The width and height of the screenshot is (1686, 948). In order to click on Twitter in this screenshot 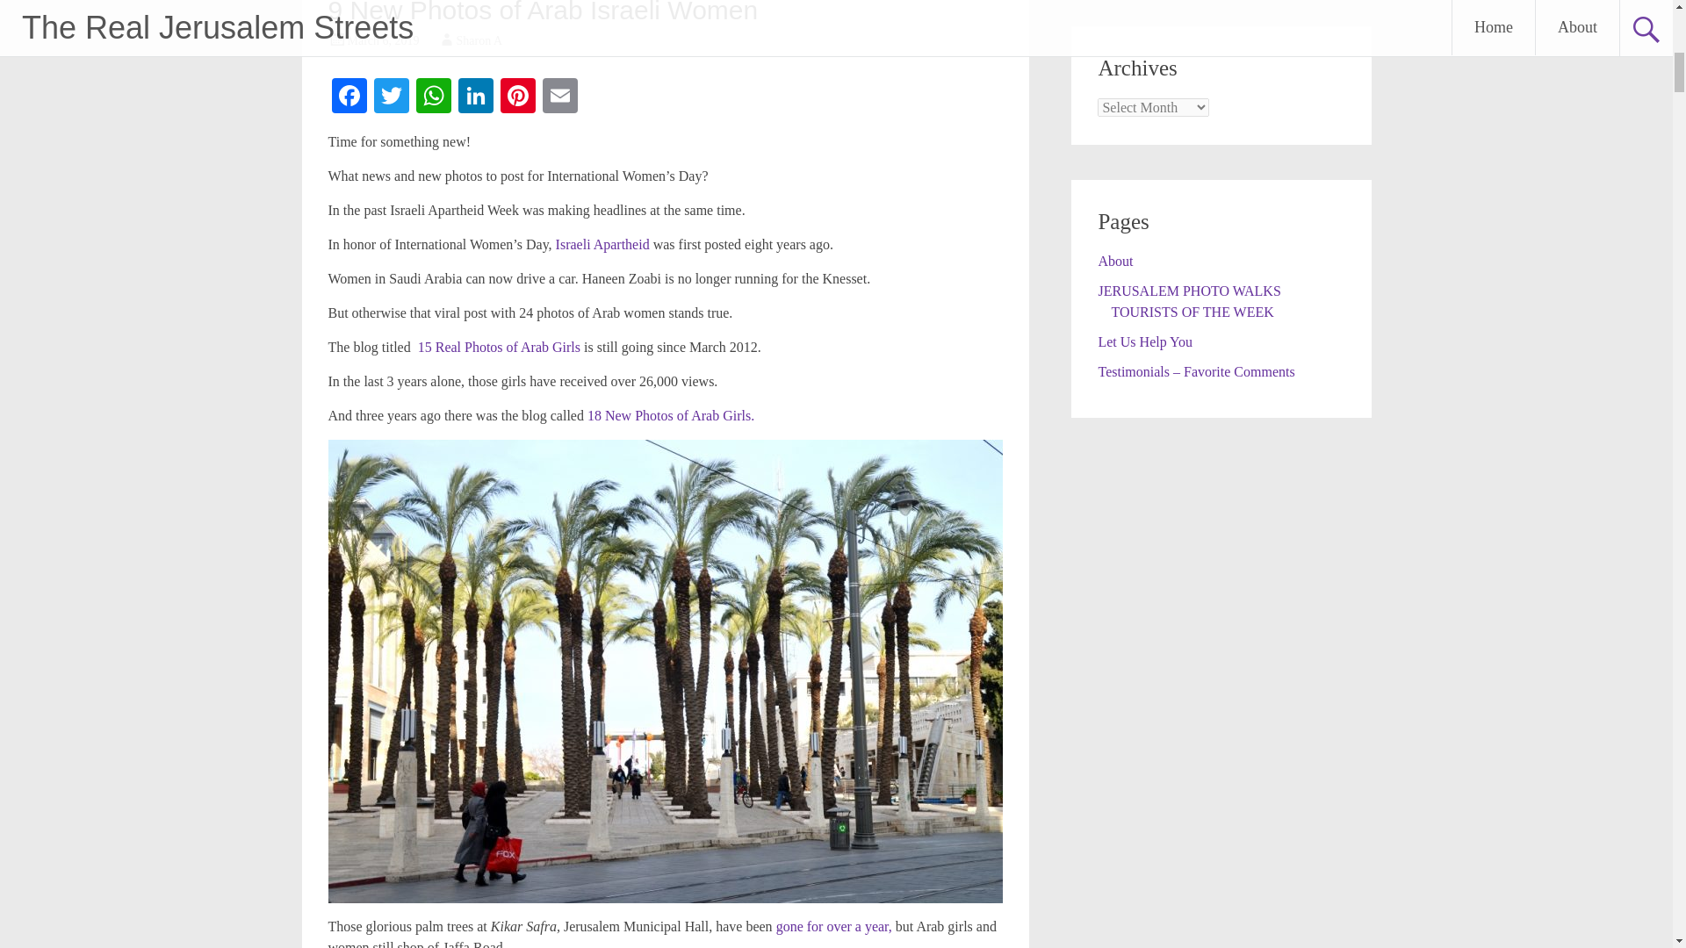, I will do `click(392, 97)`.